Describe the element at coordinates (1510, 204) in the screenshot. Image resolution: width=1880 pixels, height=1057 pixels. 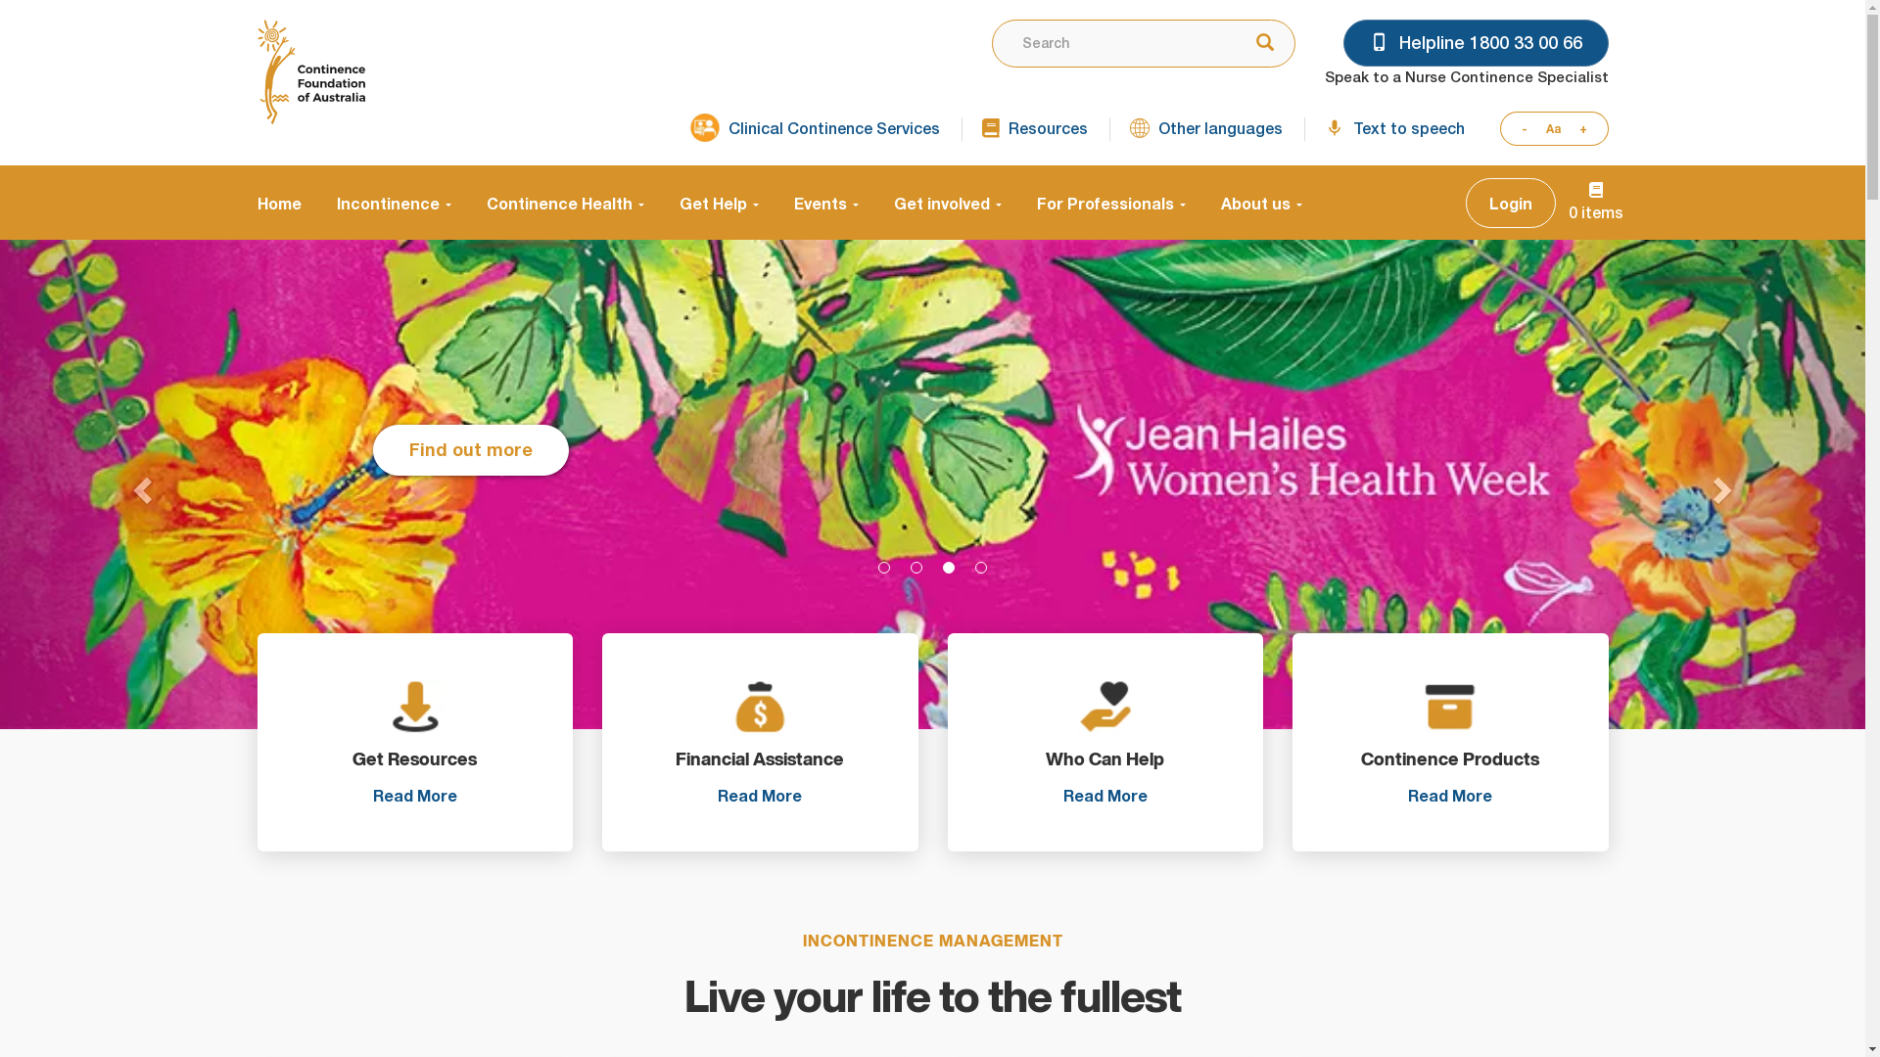
I see `Login` at that location.